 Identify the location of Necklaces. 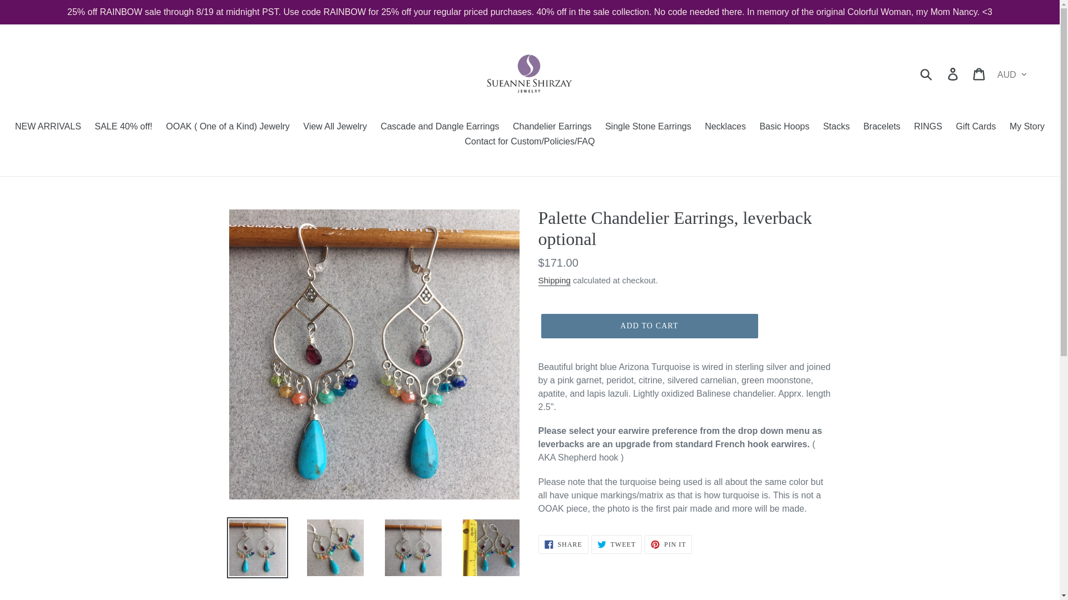
(725, 128).